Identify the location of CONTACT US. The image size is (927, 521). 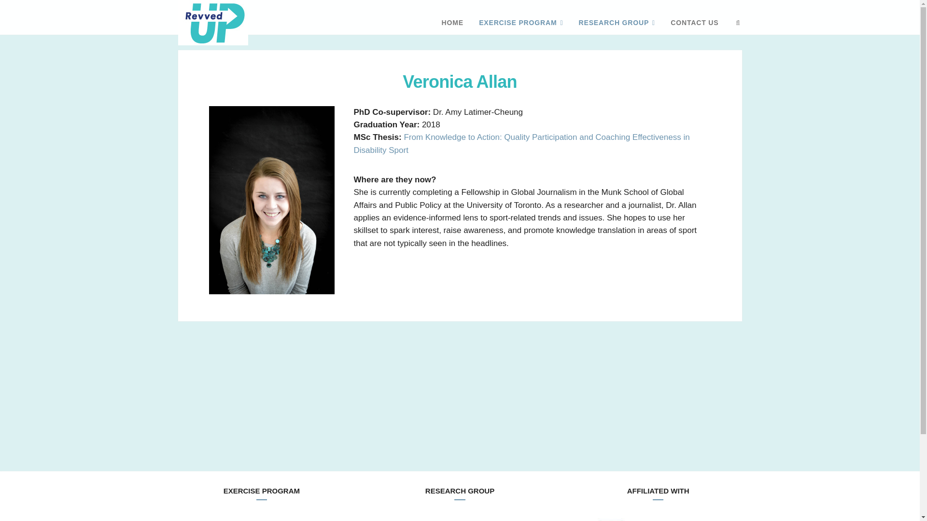
(694, 22).